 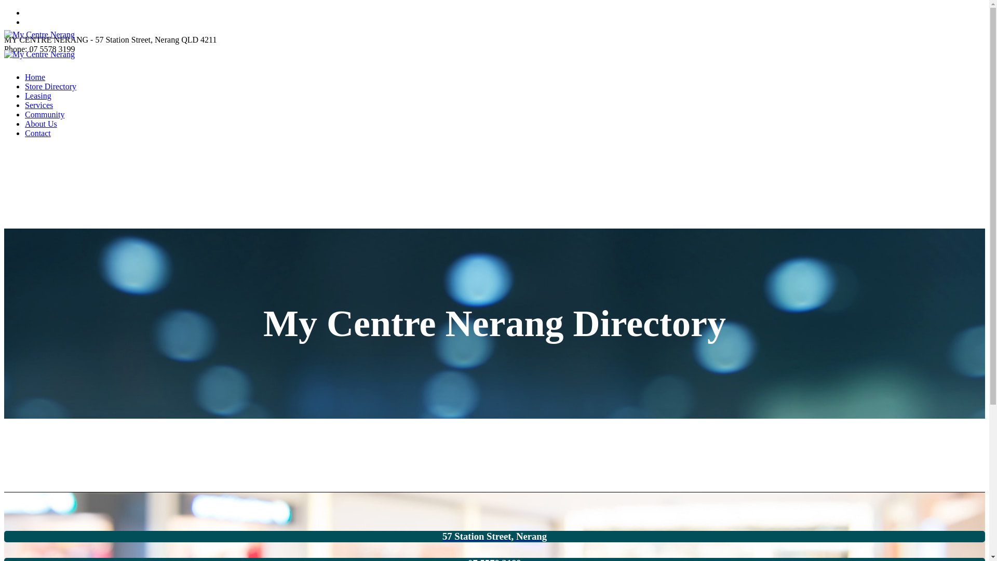 What do you see at coordinates (41, 124) in the screenshot?
I see `About Us` at bounding box center [41, 124].